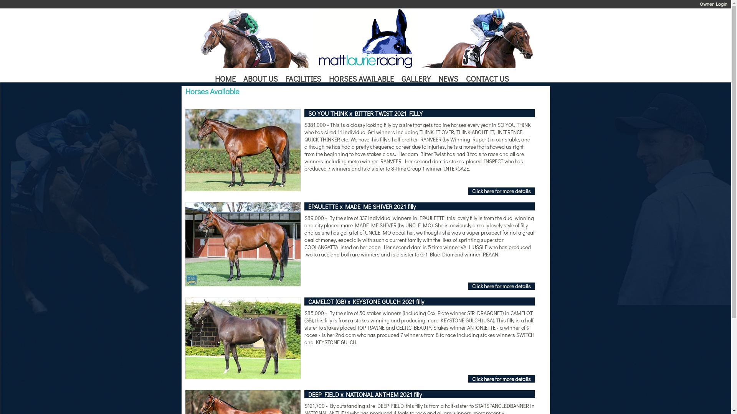 The width and height of the screenshot is (737, 414). What do you see at coordinates (362, 206) in the screenshot?
I see `EPAULETTE x MADE ME SHIVER 2021 filly` at bounding box center [362, 206].